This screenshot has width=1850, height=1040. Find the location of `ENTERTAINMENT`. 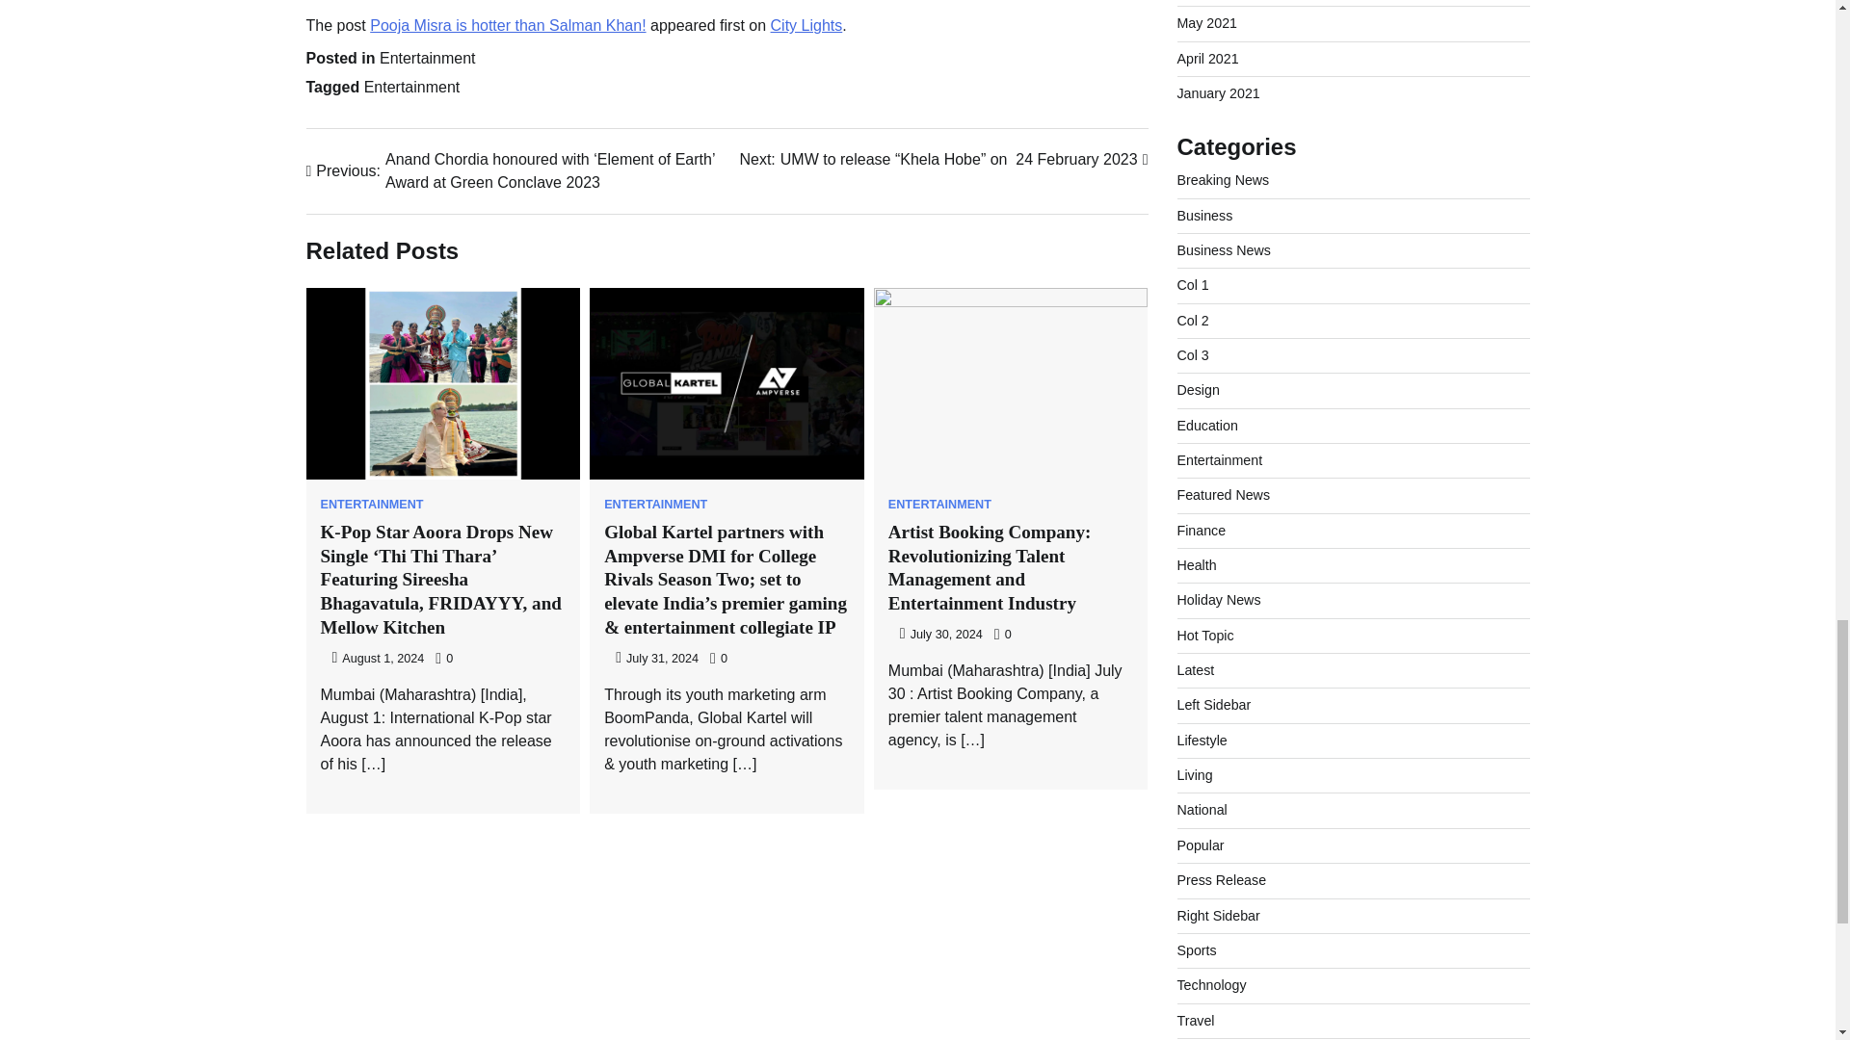

ENTERTAINMENT is located at coordinates (655, 505).